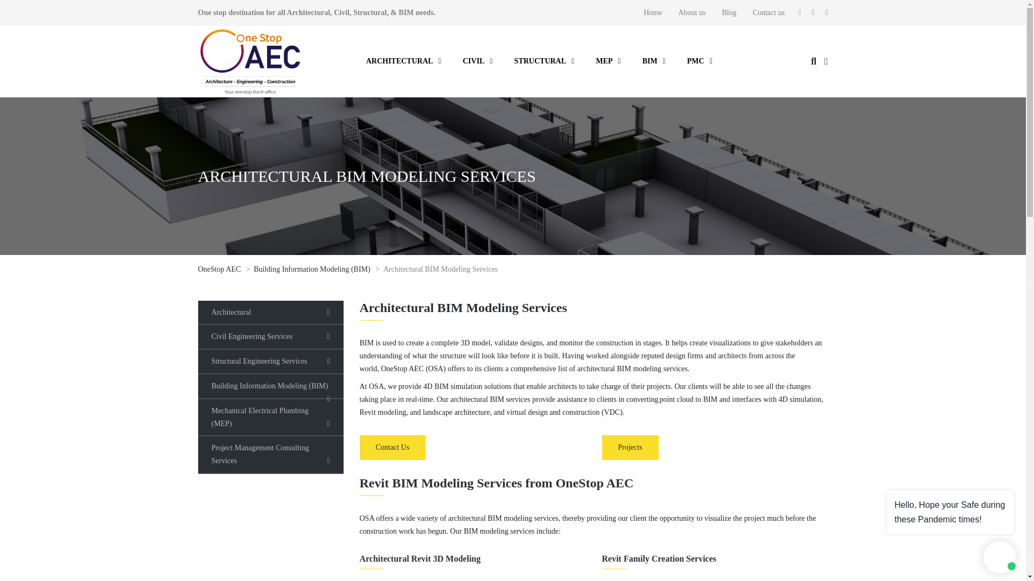  I want to click on CIVIL, so click(478, 61).